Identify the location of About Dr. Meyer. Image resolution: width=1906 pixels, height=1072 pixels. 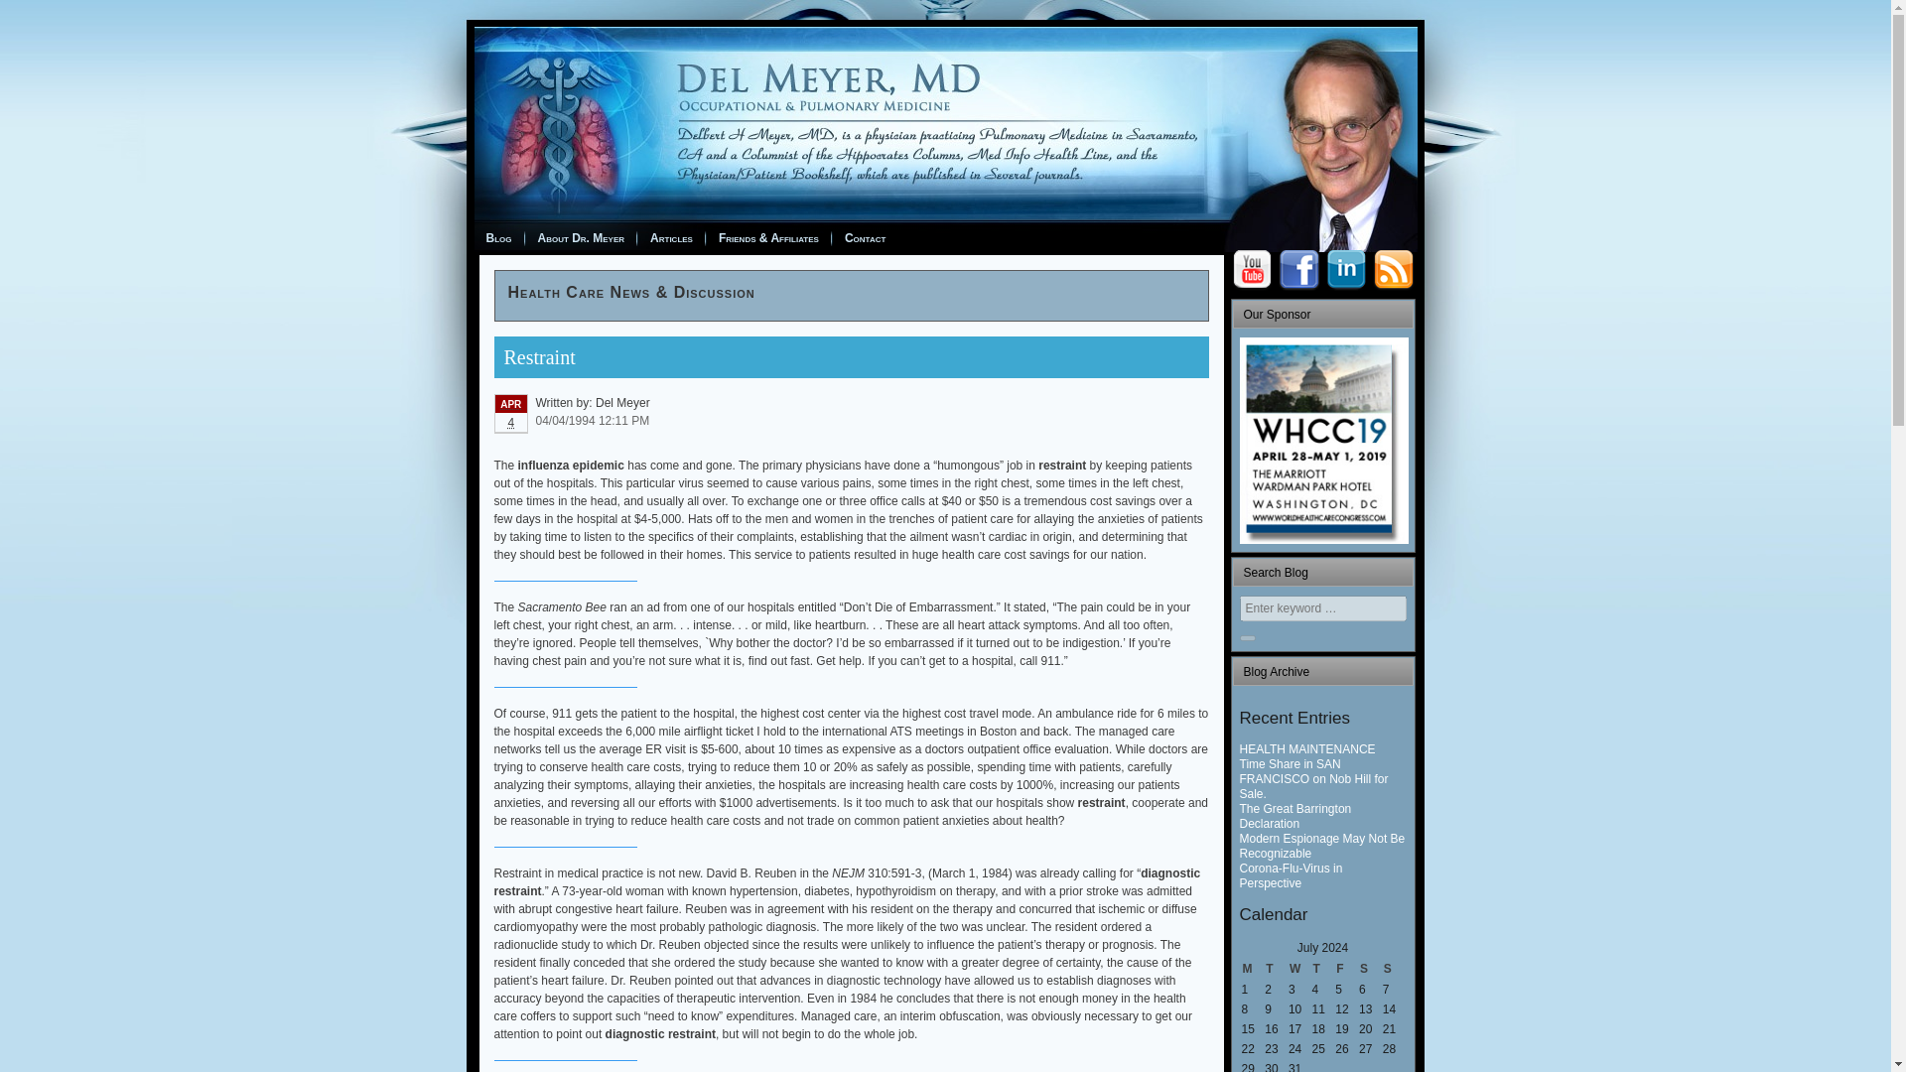
(581, 237).